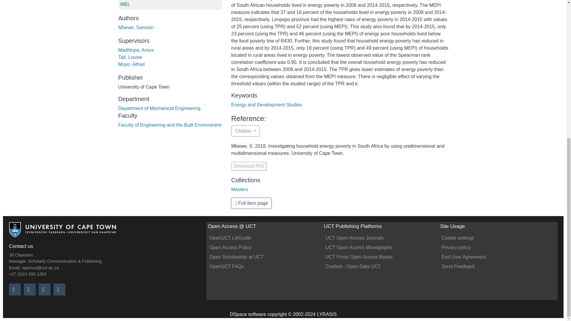  What do you see at coordinates (239, 189) in the screenshot?
I see `Masters` at bounding box center [239, 189].